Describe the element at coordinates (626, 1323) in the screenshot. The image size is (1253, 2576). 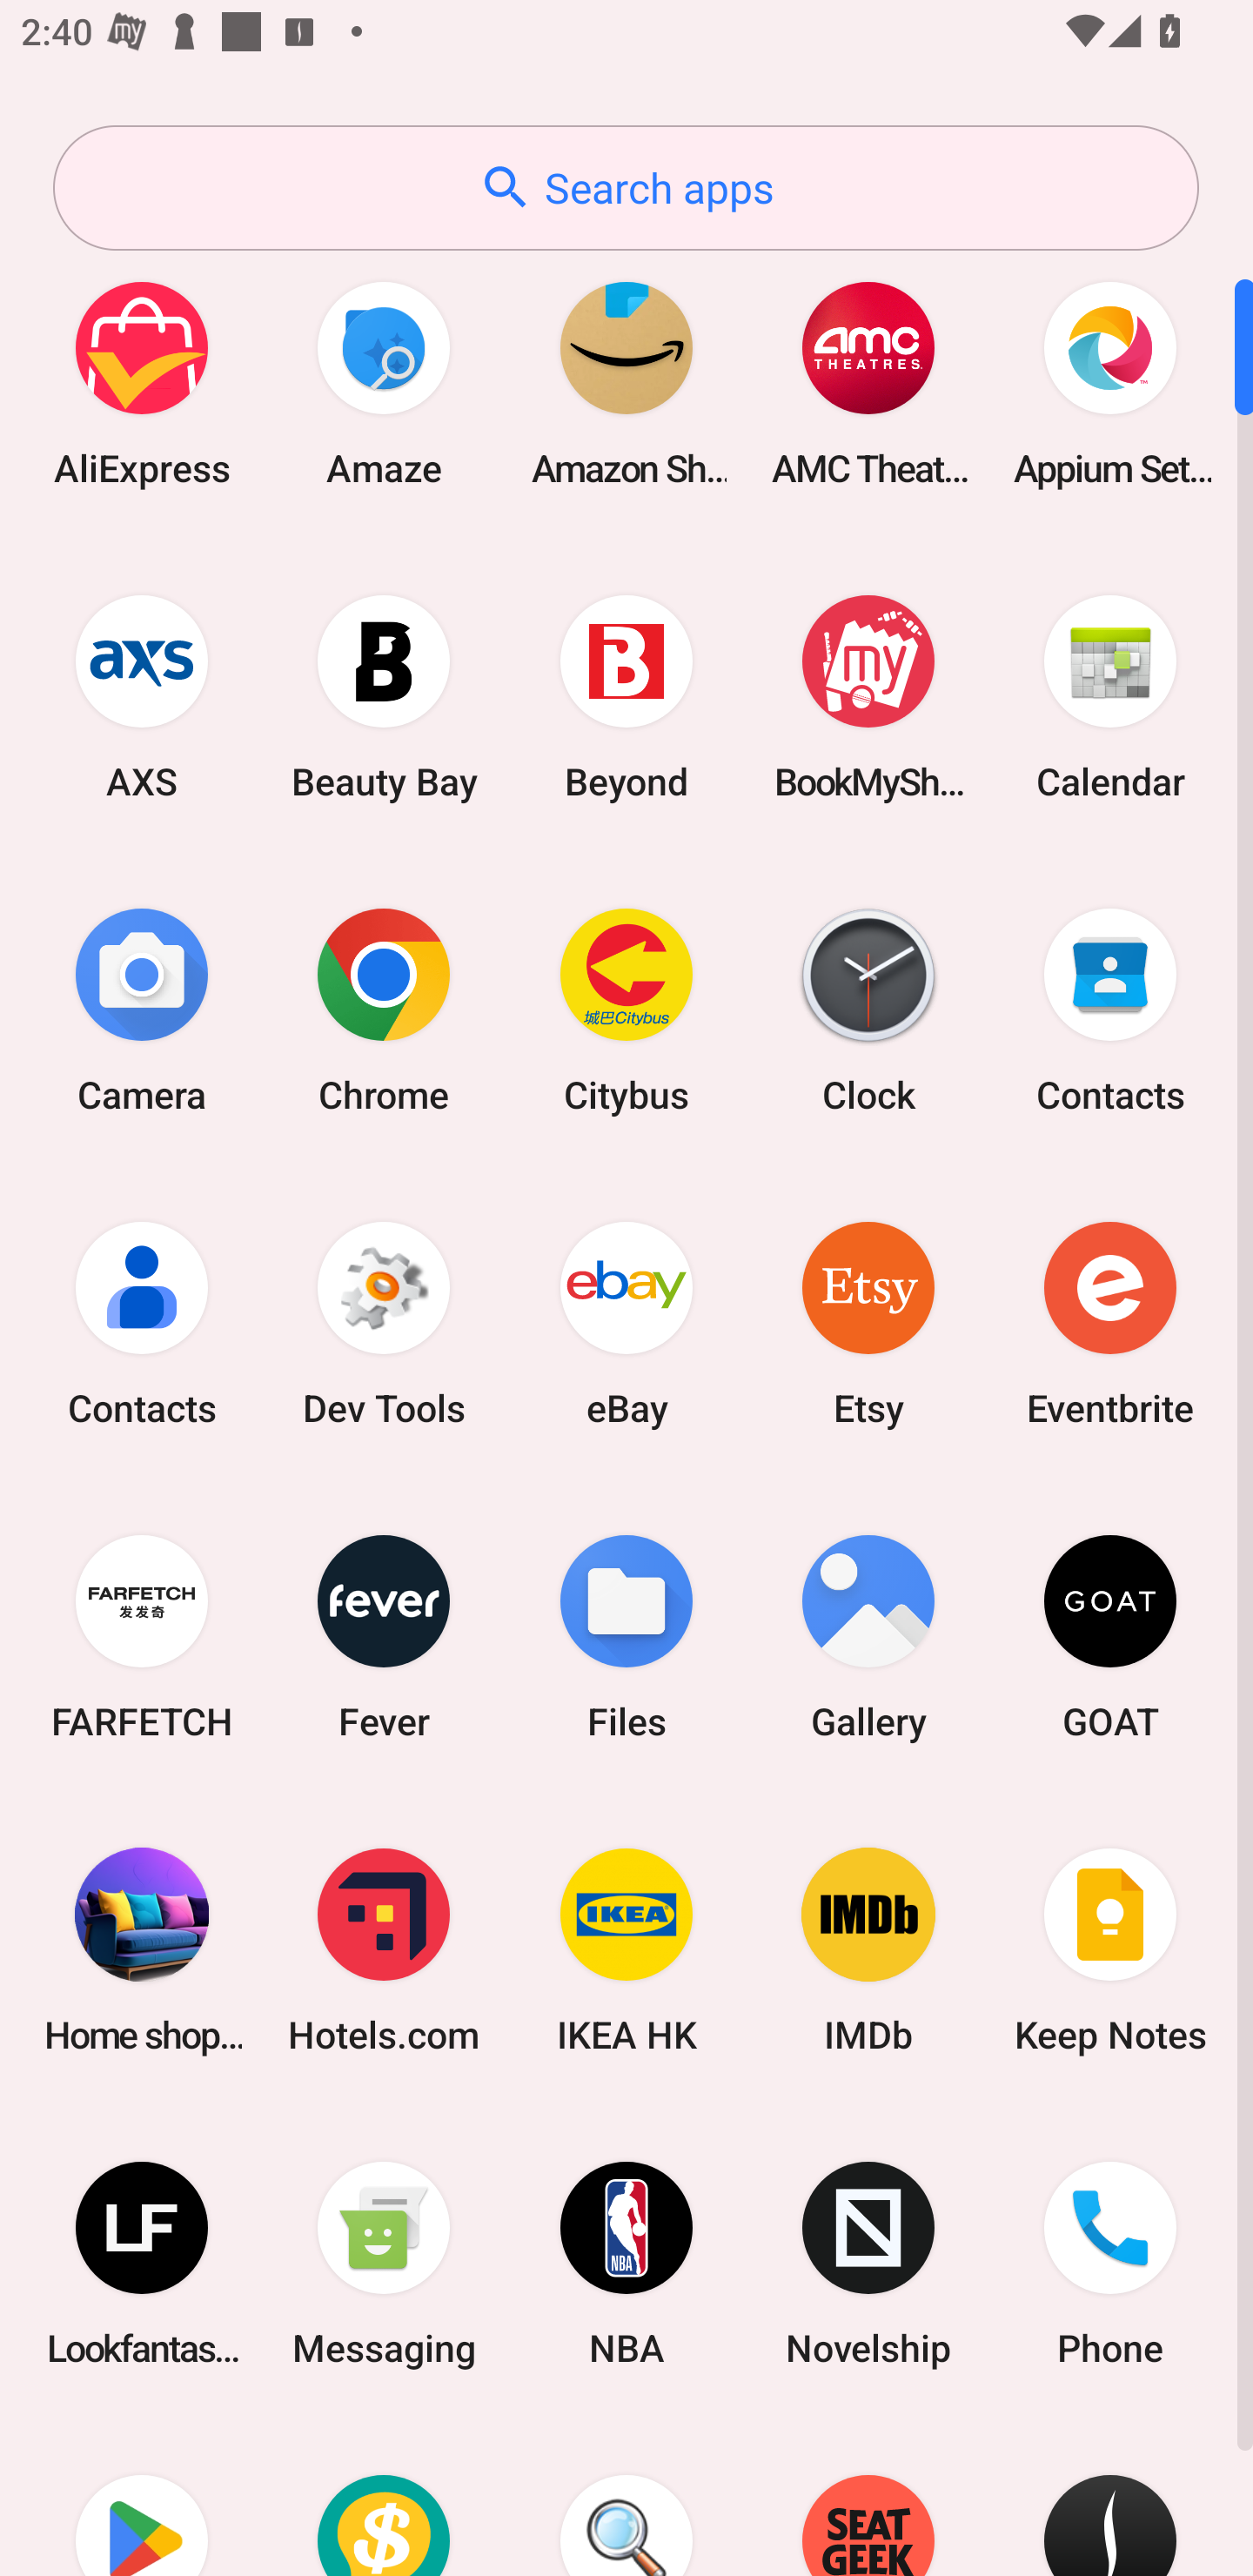
I see `eBay` at that location.